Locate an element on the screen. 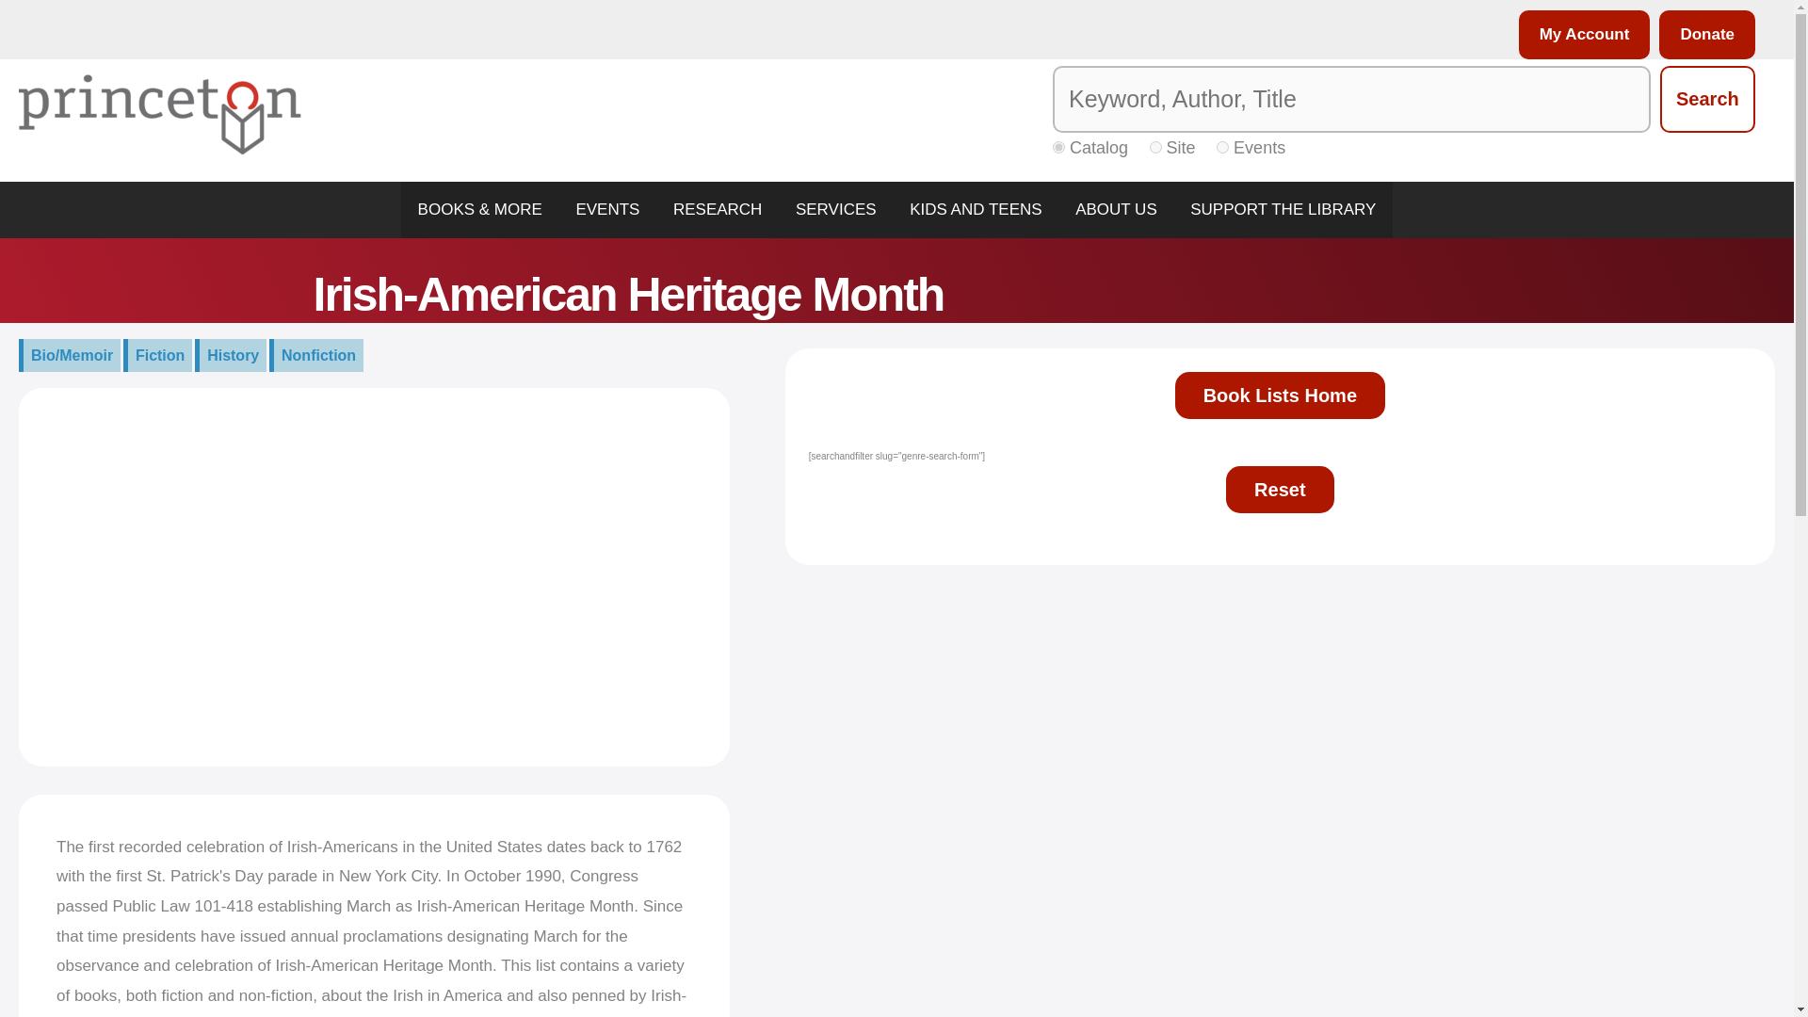 Image resolution: width=1808 pixels, height=1017 pixels. KIDS AND TEENS is located at coordinates (976, 209).